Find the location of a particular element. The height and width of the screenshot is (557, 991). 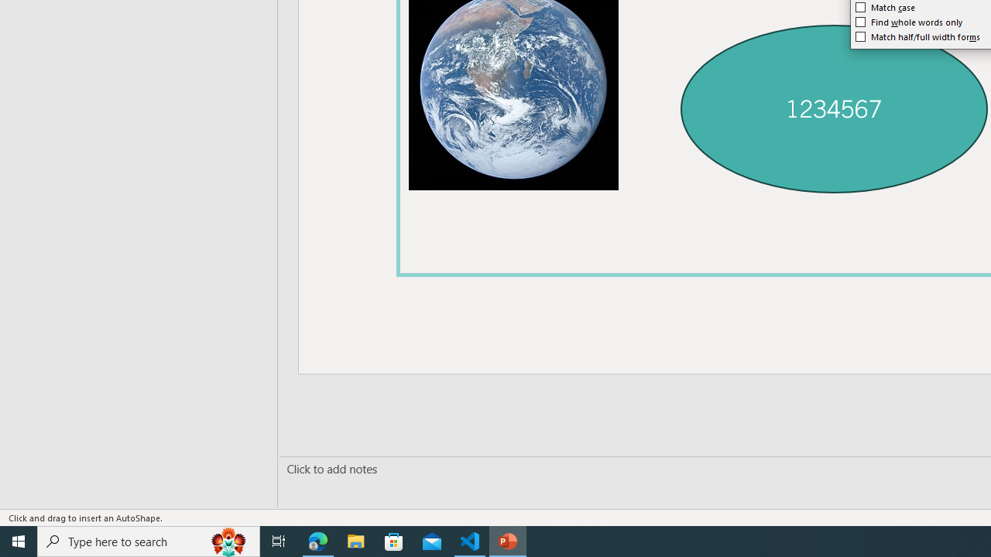

Type here to search is located at coordinates (149, 542).